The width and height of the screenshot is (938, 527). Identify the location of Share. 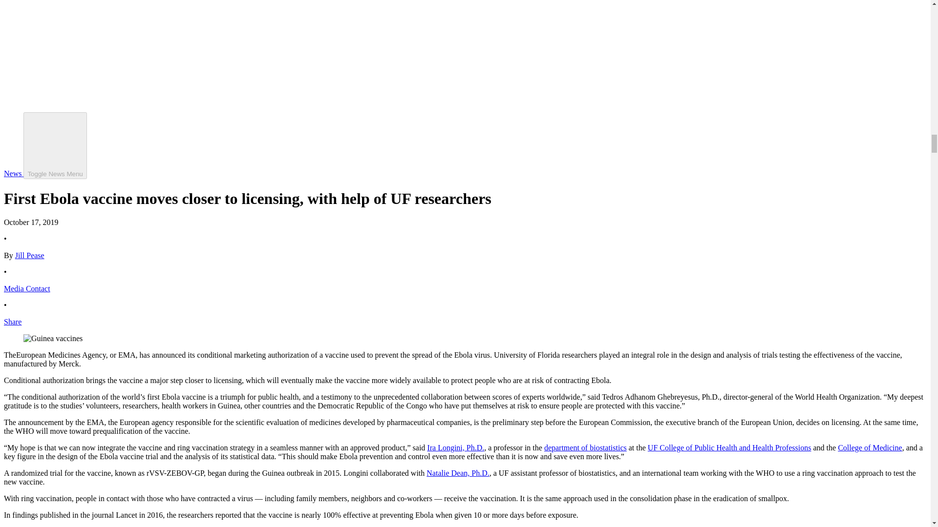
(13, 322).